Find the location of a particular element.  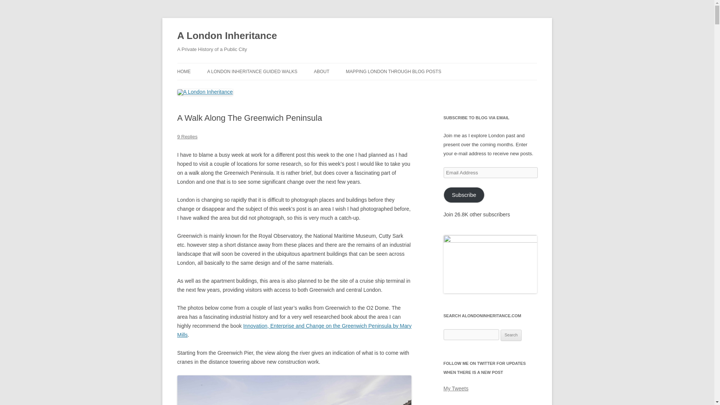

Search is located at coordinates (511, 335).